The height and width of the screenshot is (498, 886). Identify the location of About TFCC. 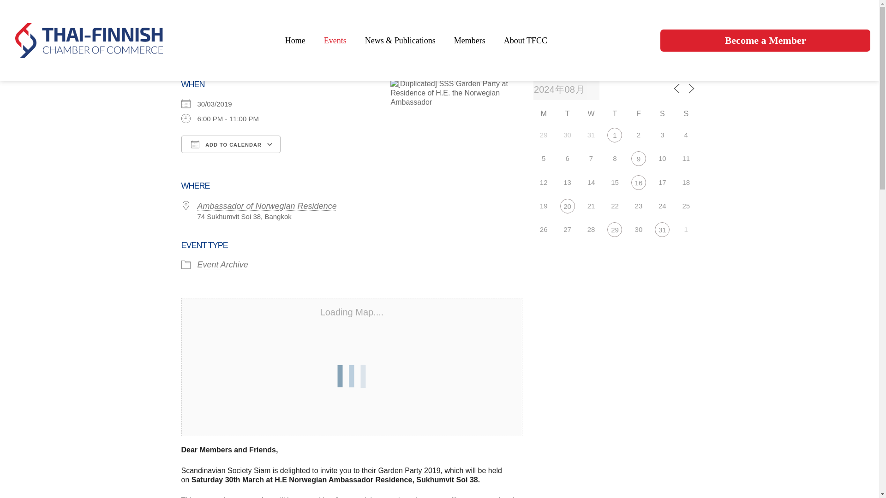
(525, 41).